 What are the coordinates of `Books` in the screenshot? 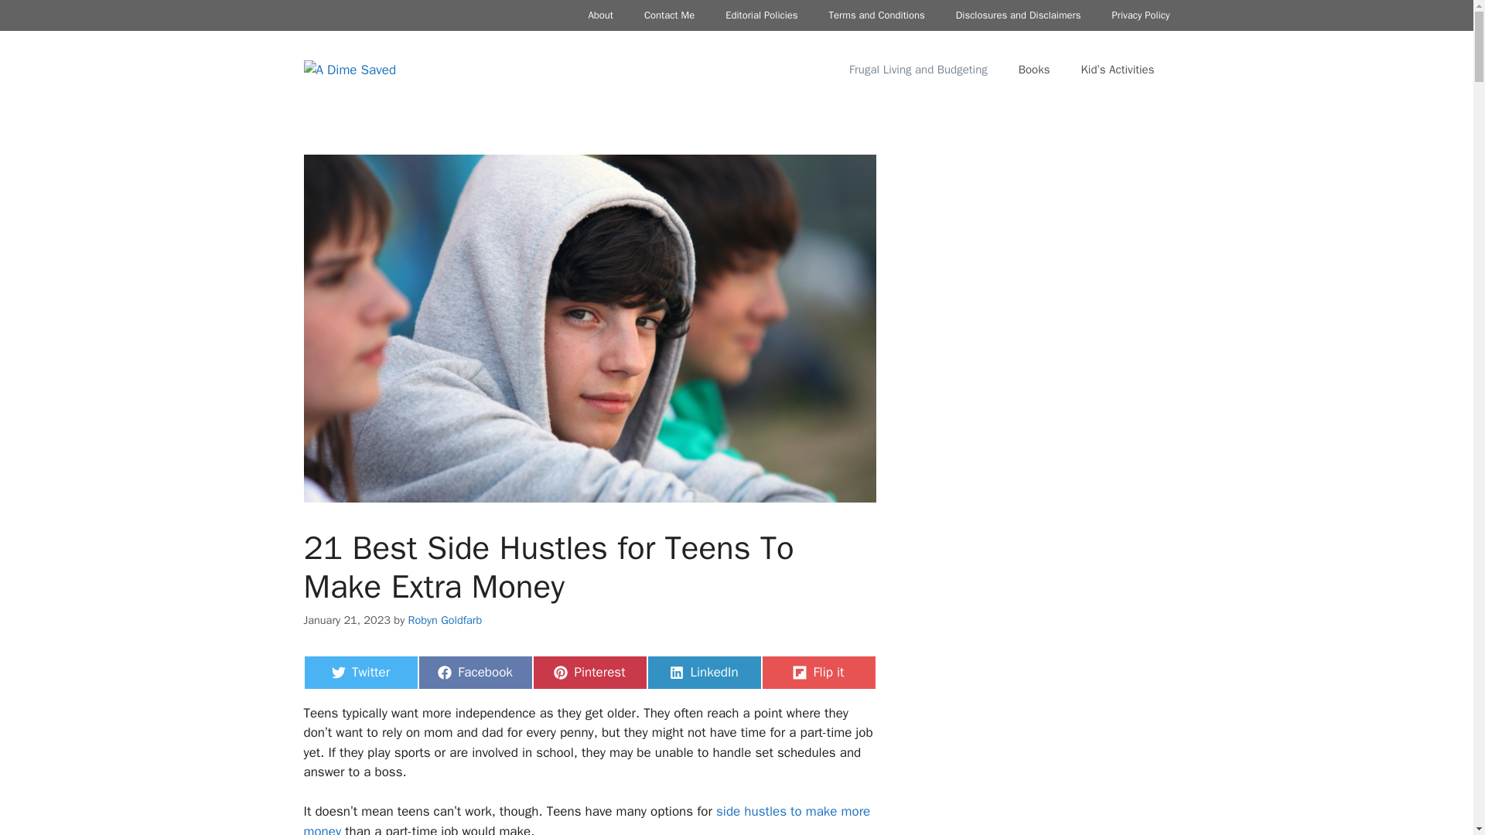 It's located at (1140, 15).